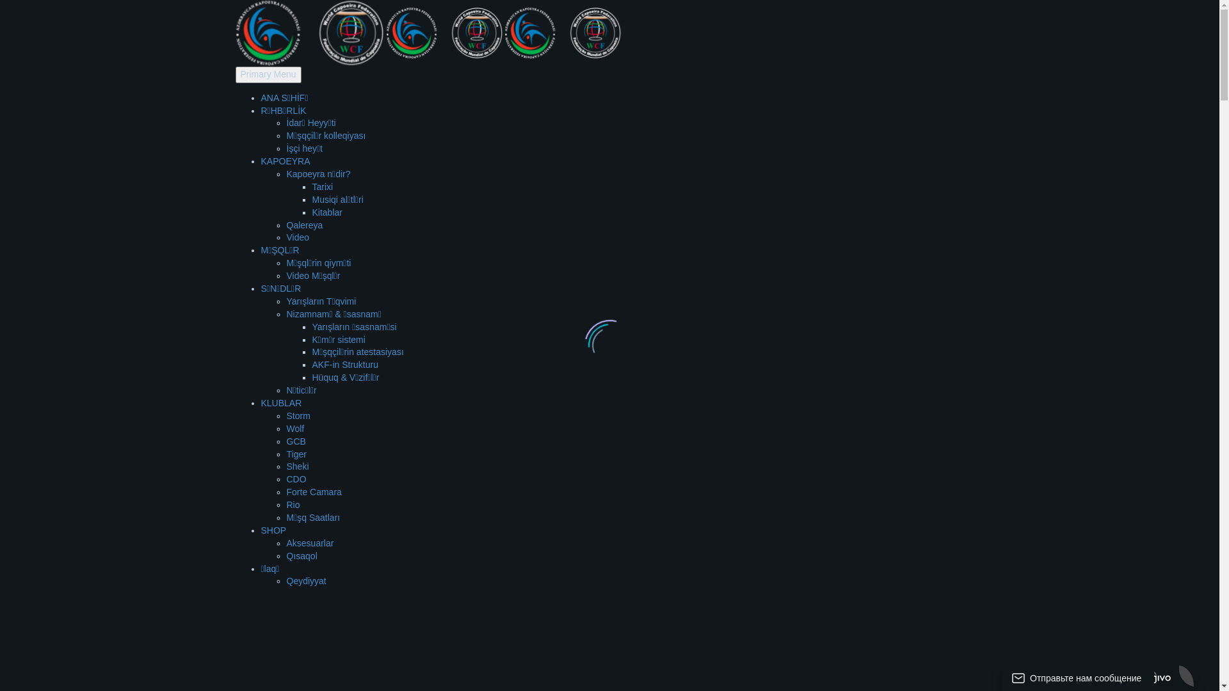  What do you see at coordinates (269, 75) in the screenshot?
I see `Primary Menu` at bounding box center [269, 75].